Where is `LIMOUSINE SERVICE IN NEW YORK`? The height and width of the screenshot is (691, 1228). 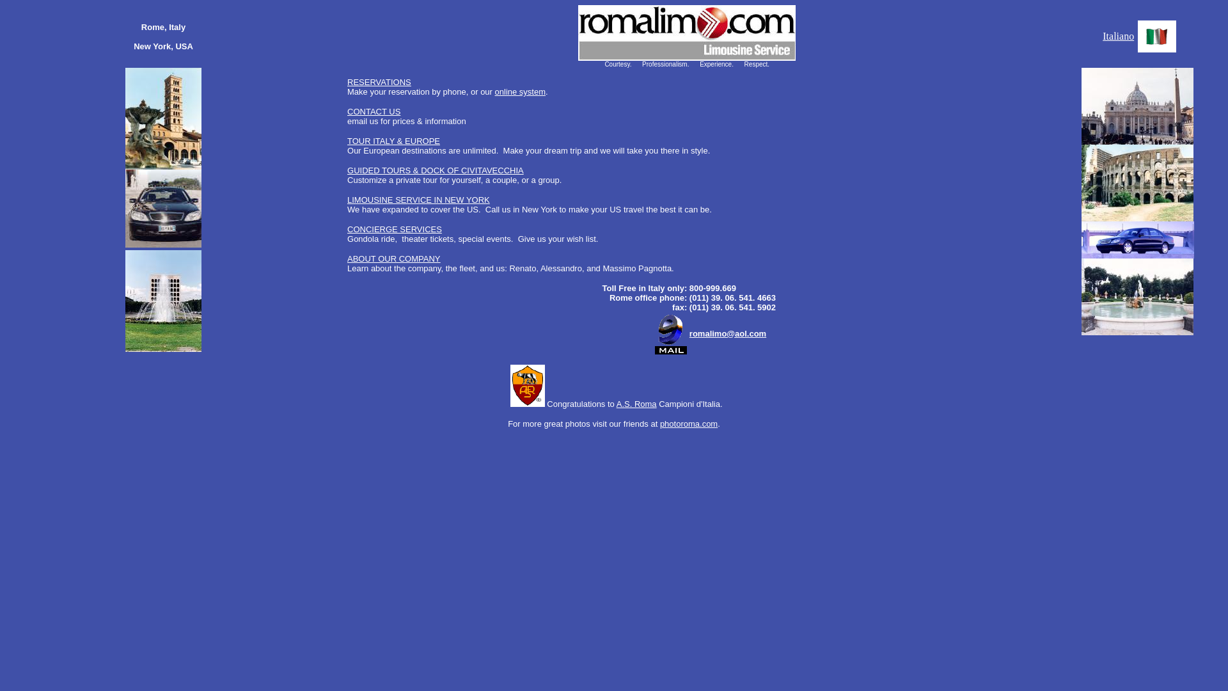
LIMOUSINE SERVICE IN NEW YORK is located at coordinates (418, 199).